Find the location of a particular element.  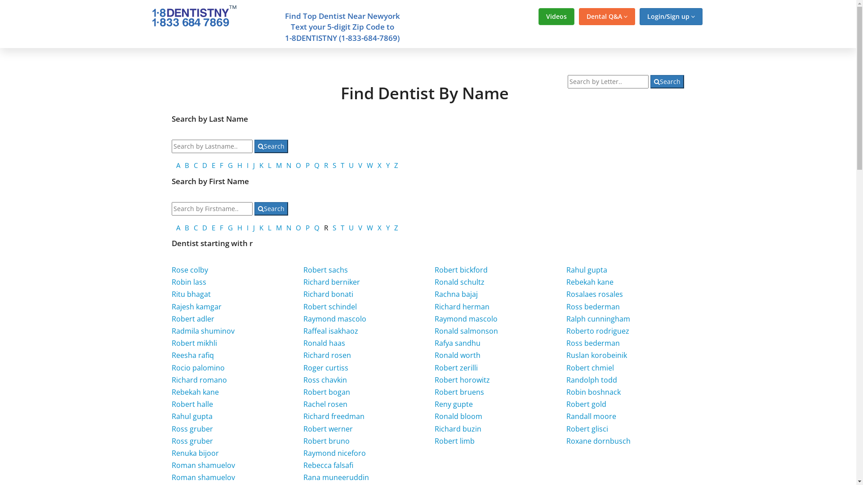

Robert bogan is located at coordinates (327, 392).